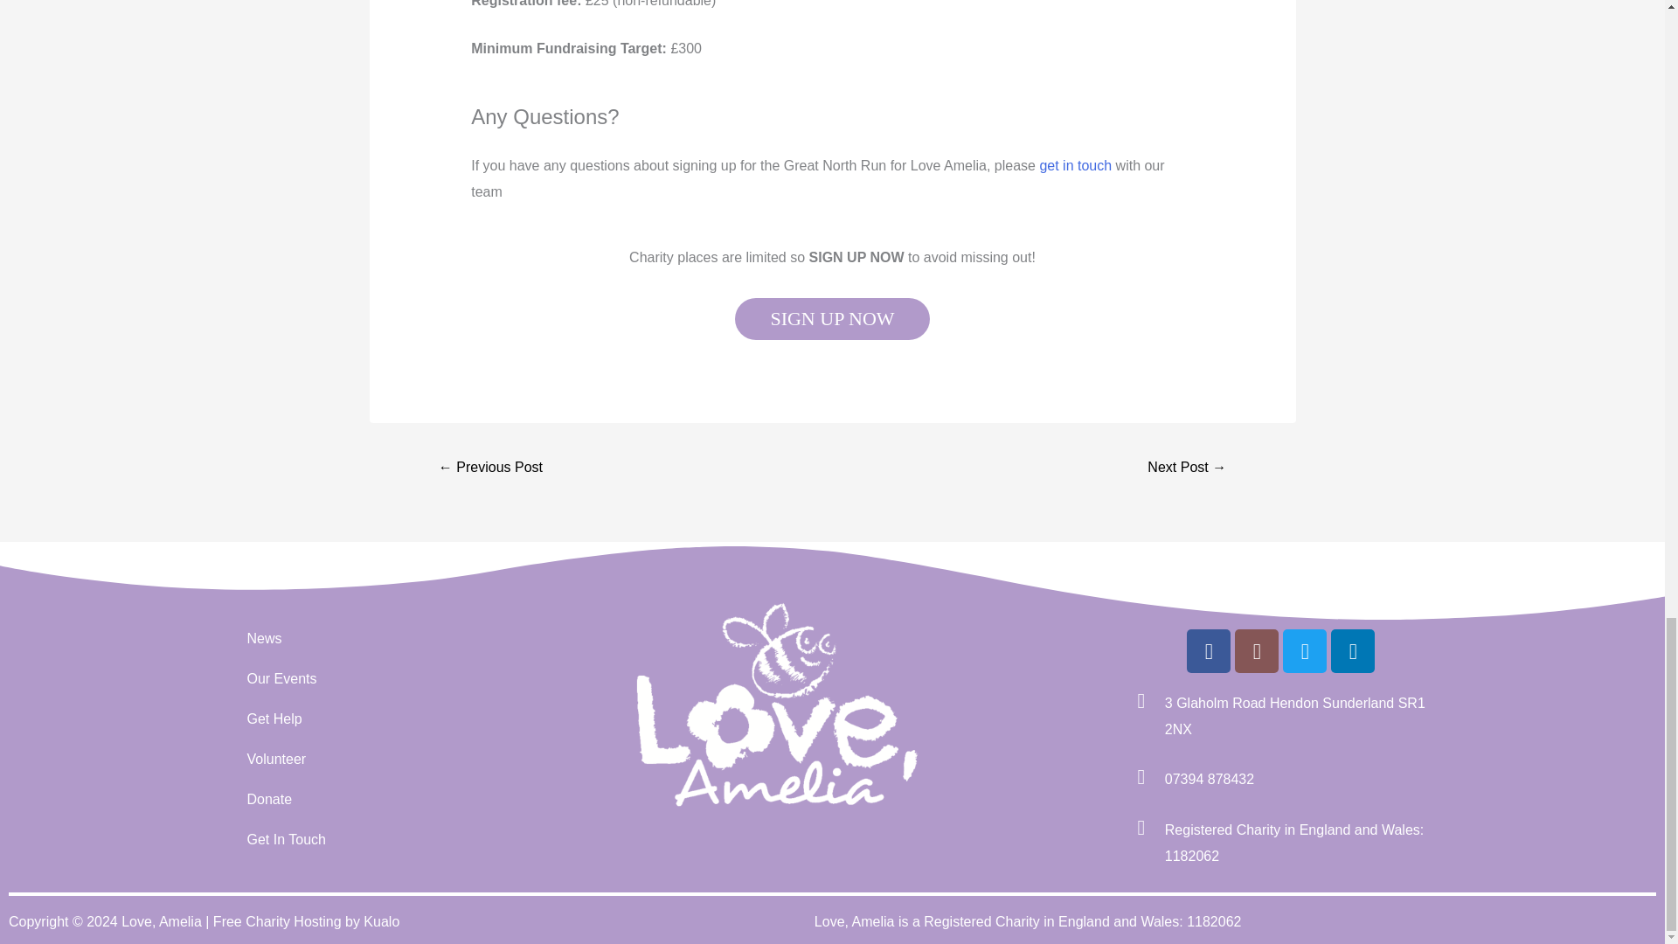 This screenshot has width=1678, height=944. Describe the element at coordinates (491, 469) in the screenshot. I see `Color Obstacle Rush 2023` at that location.